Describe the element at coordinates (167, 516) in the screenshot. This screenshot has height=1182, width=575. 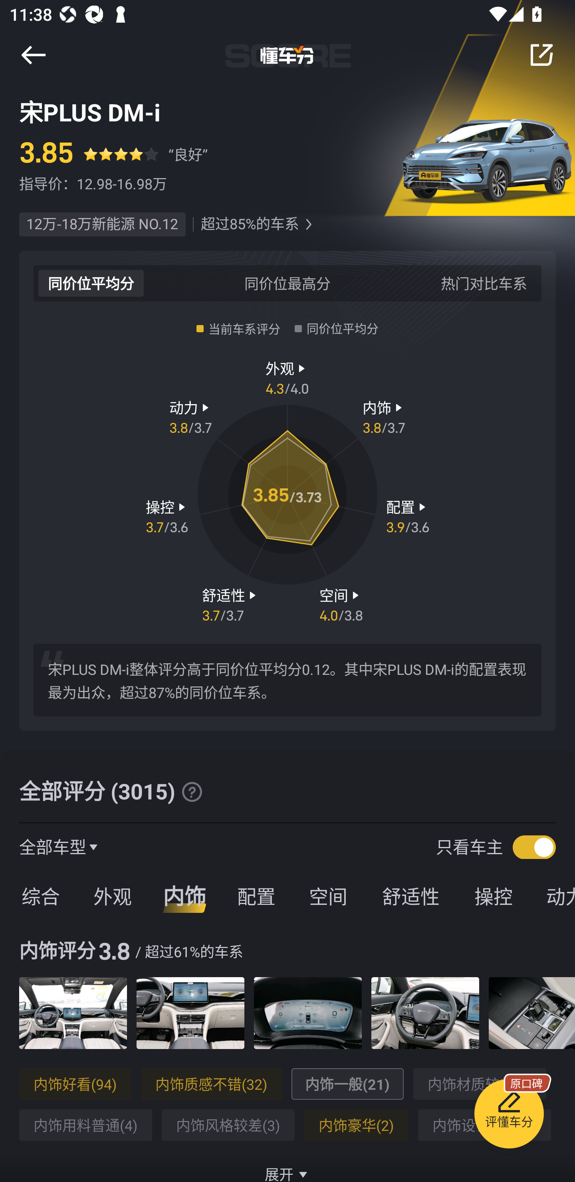
I see `操控  3.7 / 3.6` at that location.